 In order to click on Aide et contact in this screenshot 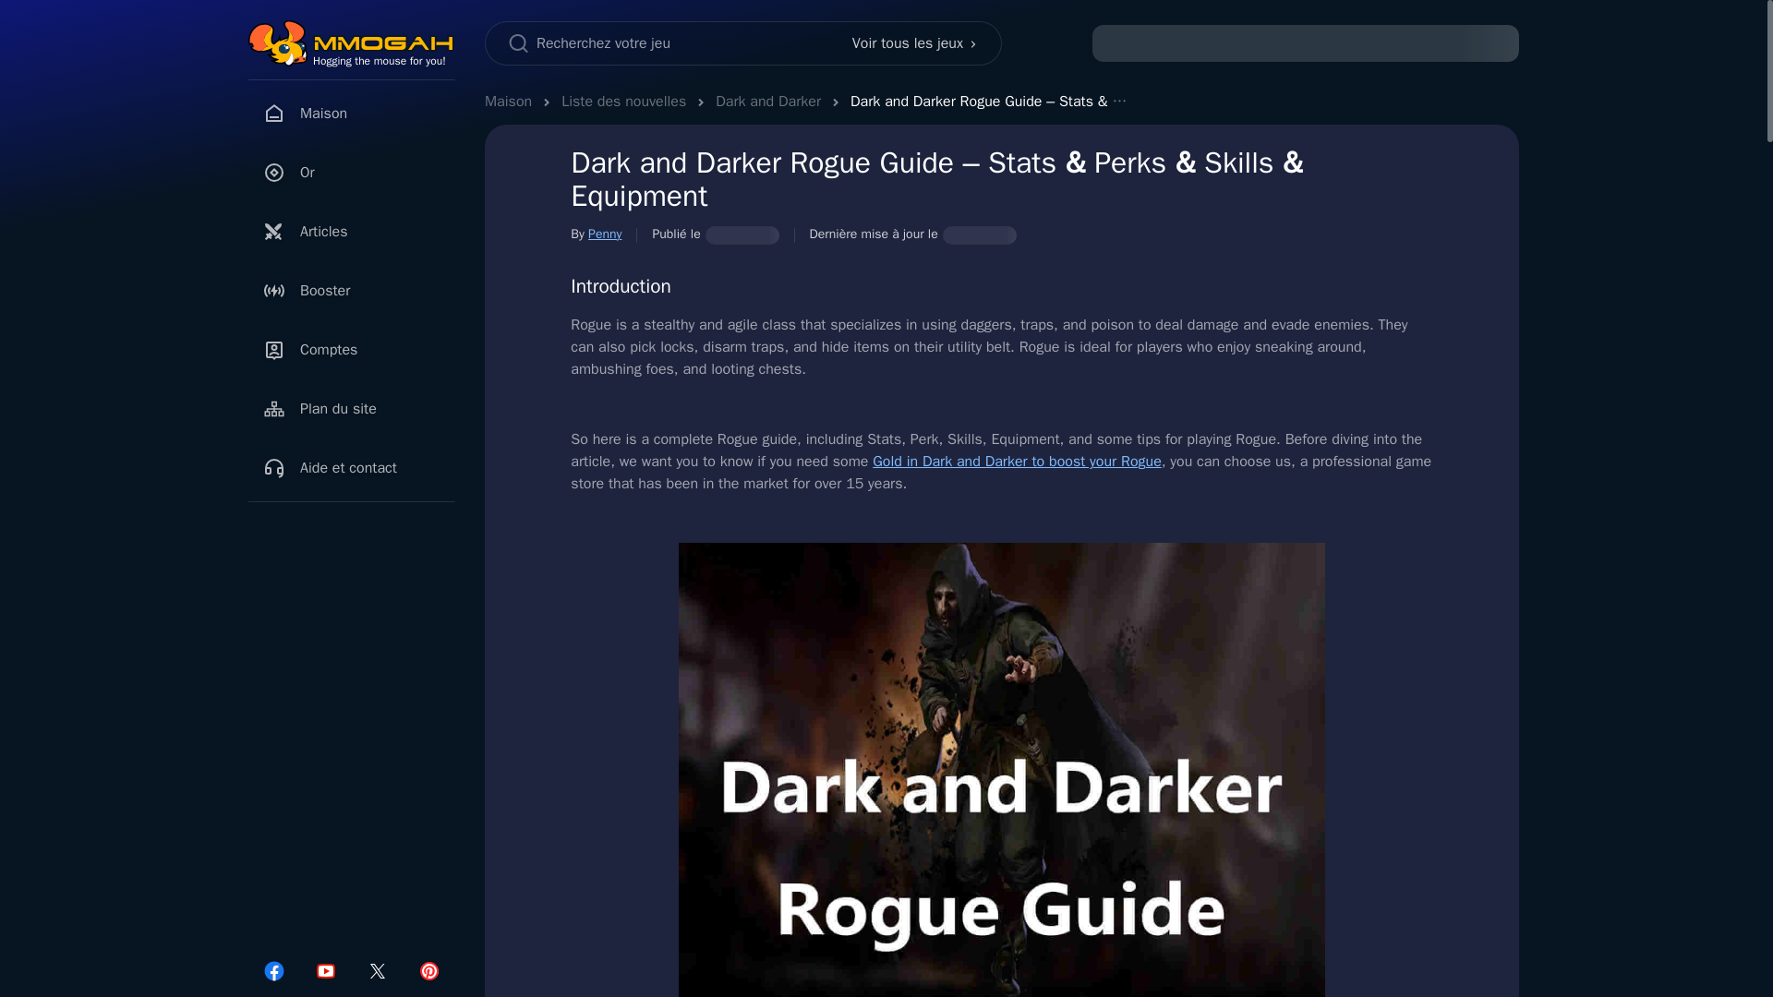, I will do `click(351, 467)`.